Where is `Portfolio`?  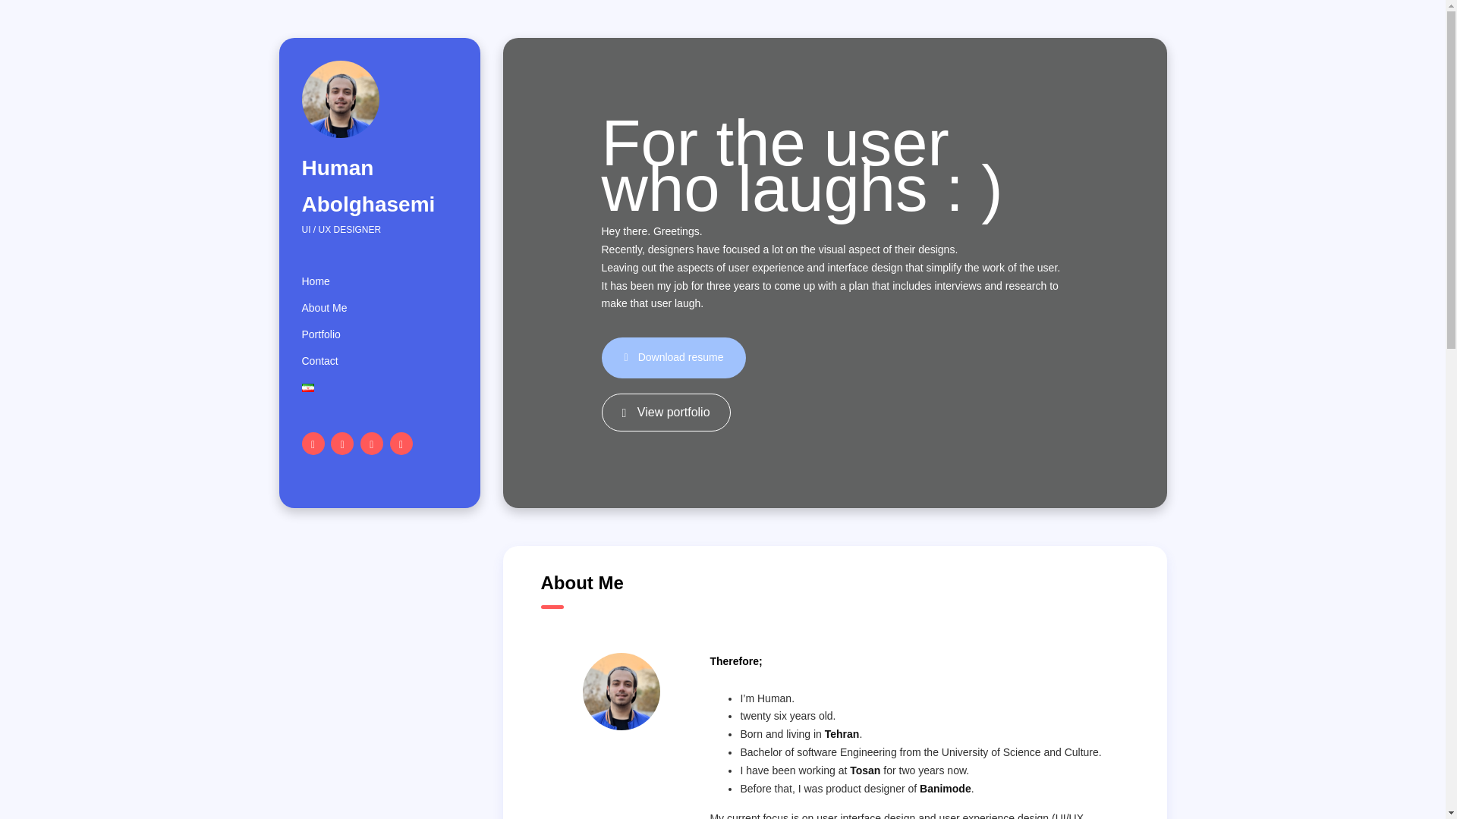 Portfolio is located at coordinates (321, 335).